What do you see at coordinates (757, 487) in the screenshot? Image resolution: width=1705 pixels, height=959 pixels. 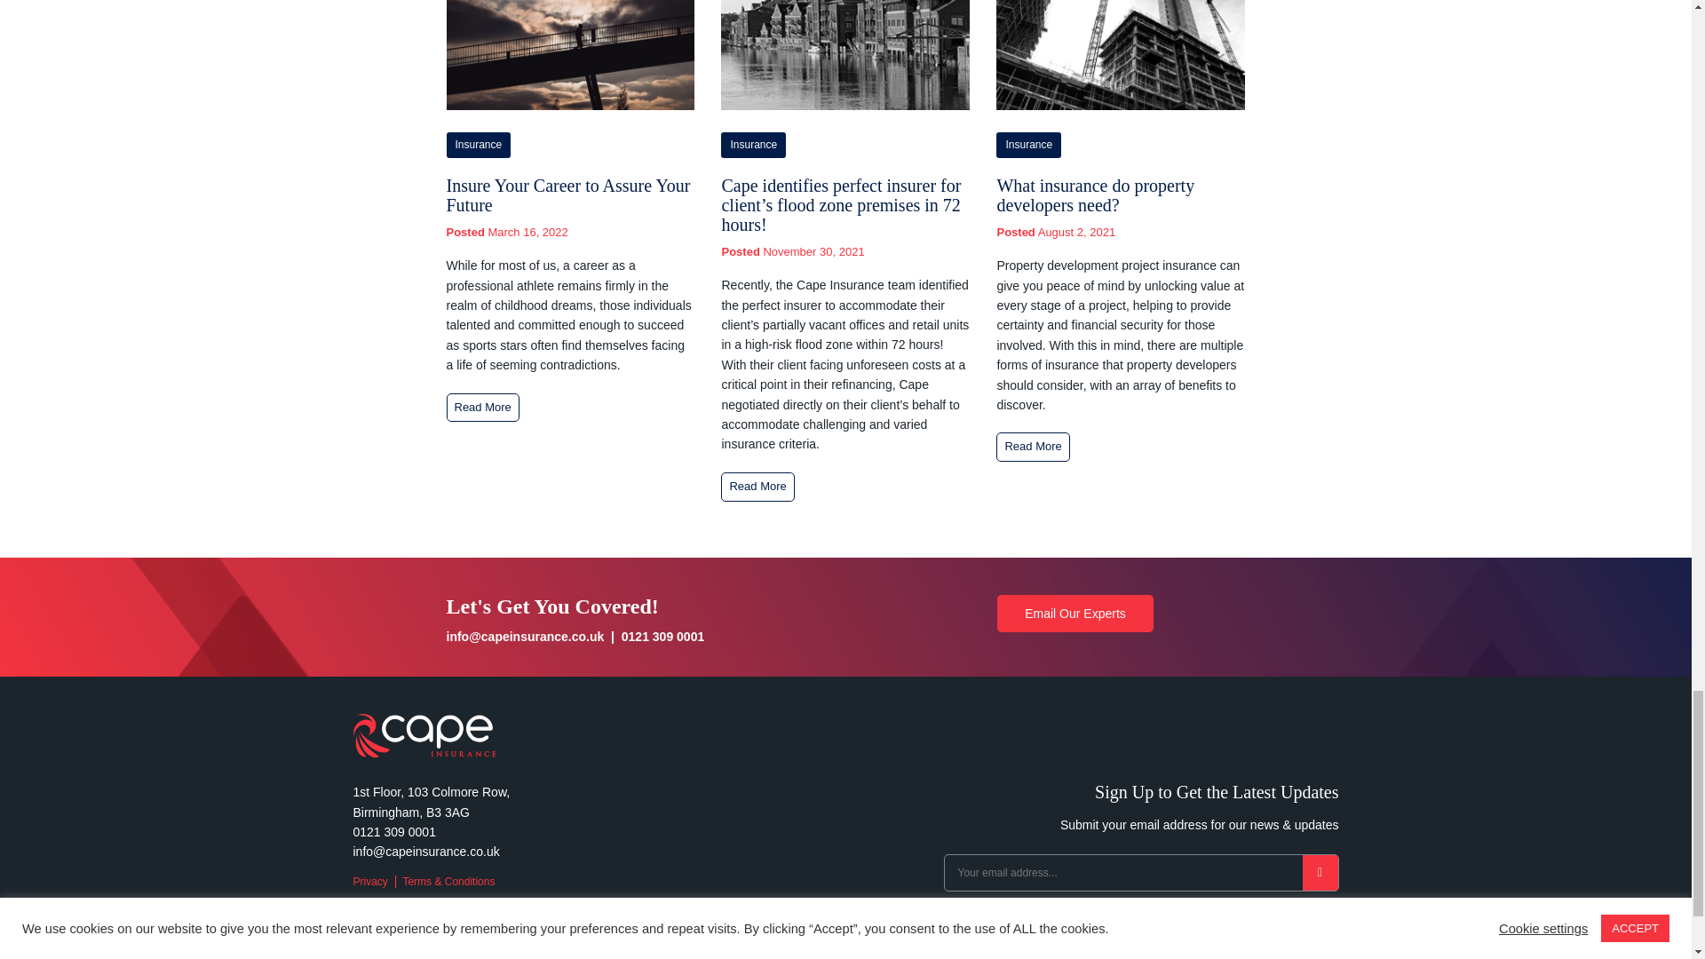 I see `Read More` at bounding box center [757, 487].